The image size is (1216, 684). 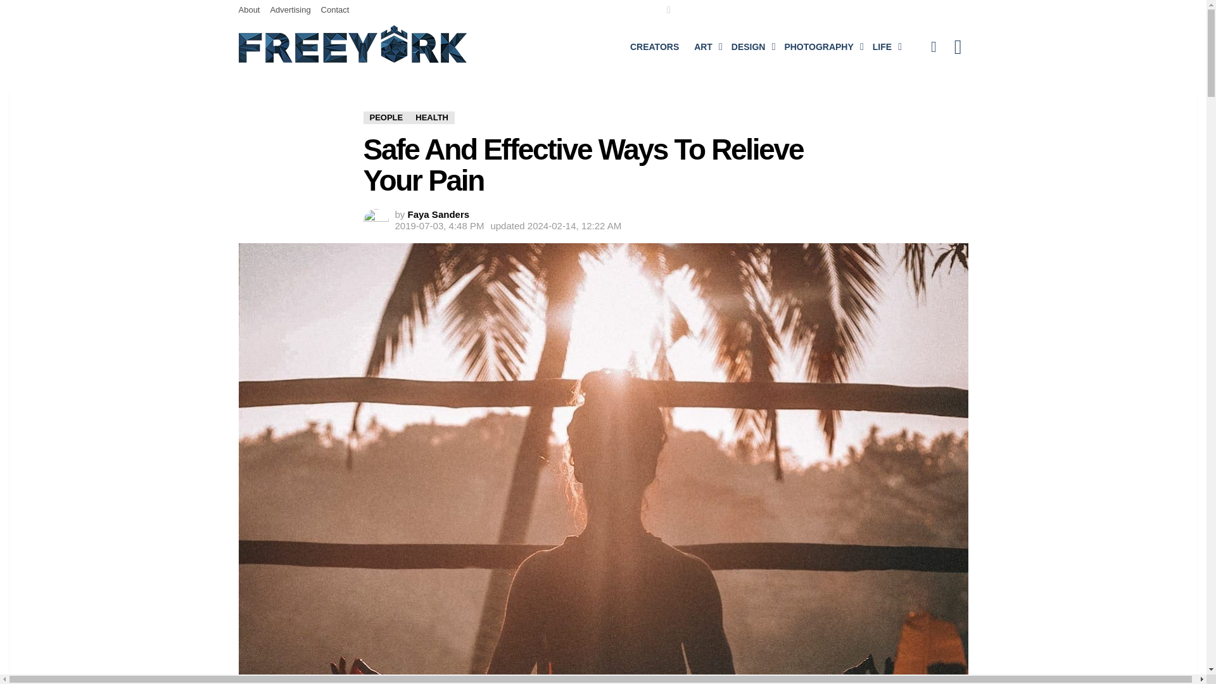 I want to click on PHOTOGRAPHY, so click(x=821, y=47).